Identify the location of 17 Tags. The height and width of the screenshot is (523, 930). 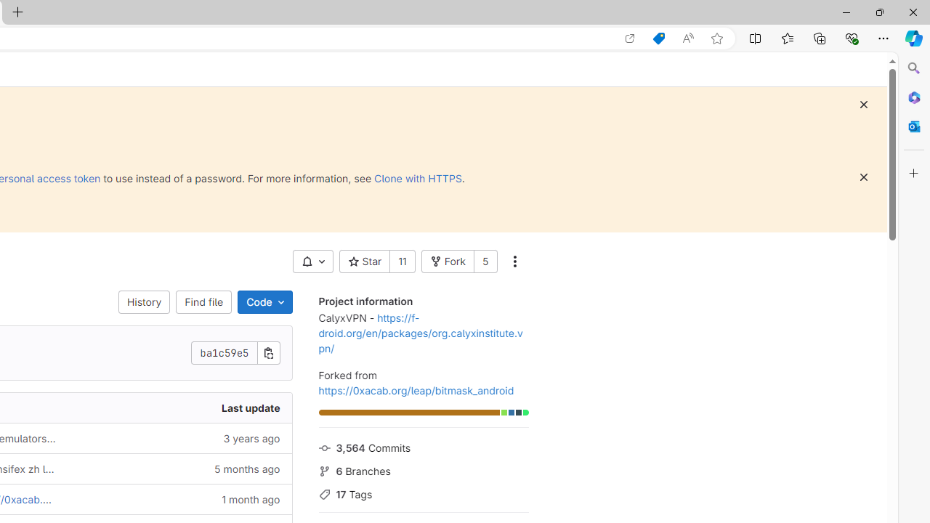
(423, 492).